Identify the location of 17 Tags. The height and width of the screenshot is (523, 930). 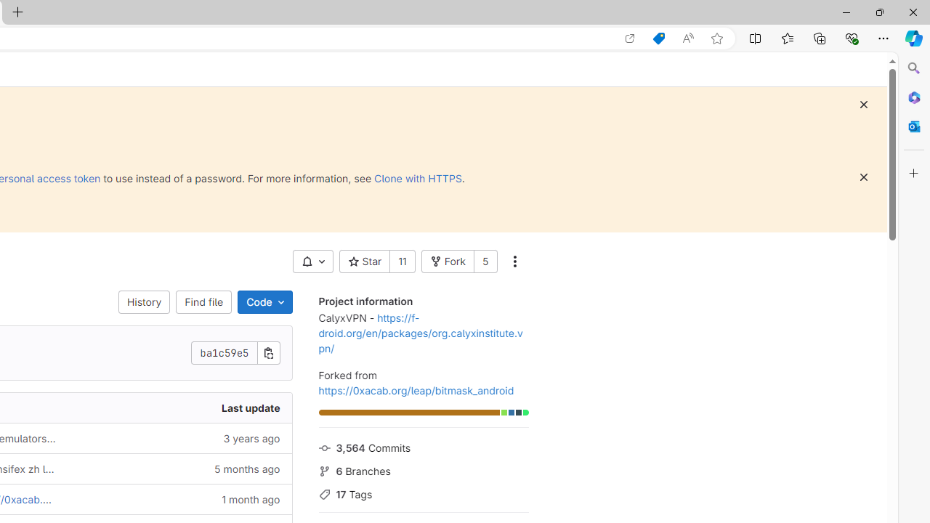
(423, 492).